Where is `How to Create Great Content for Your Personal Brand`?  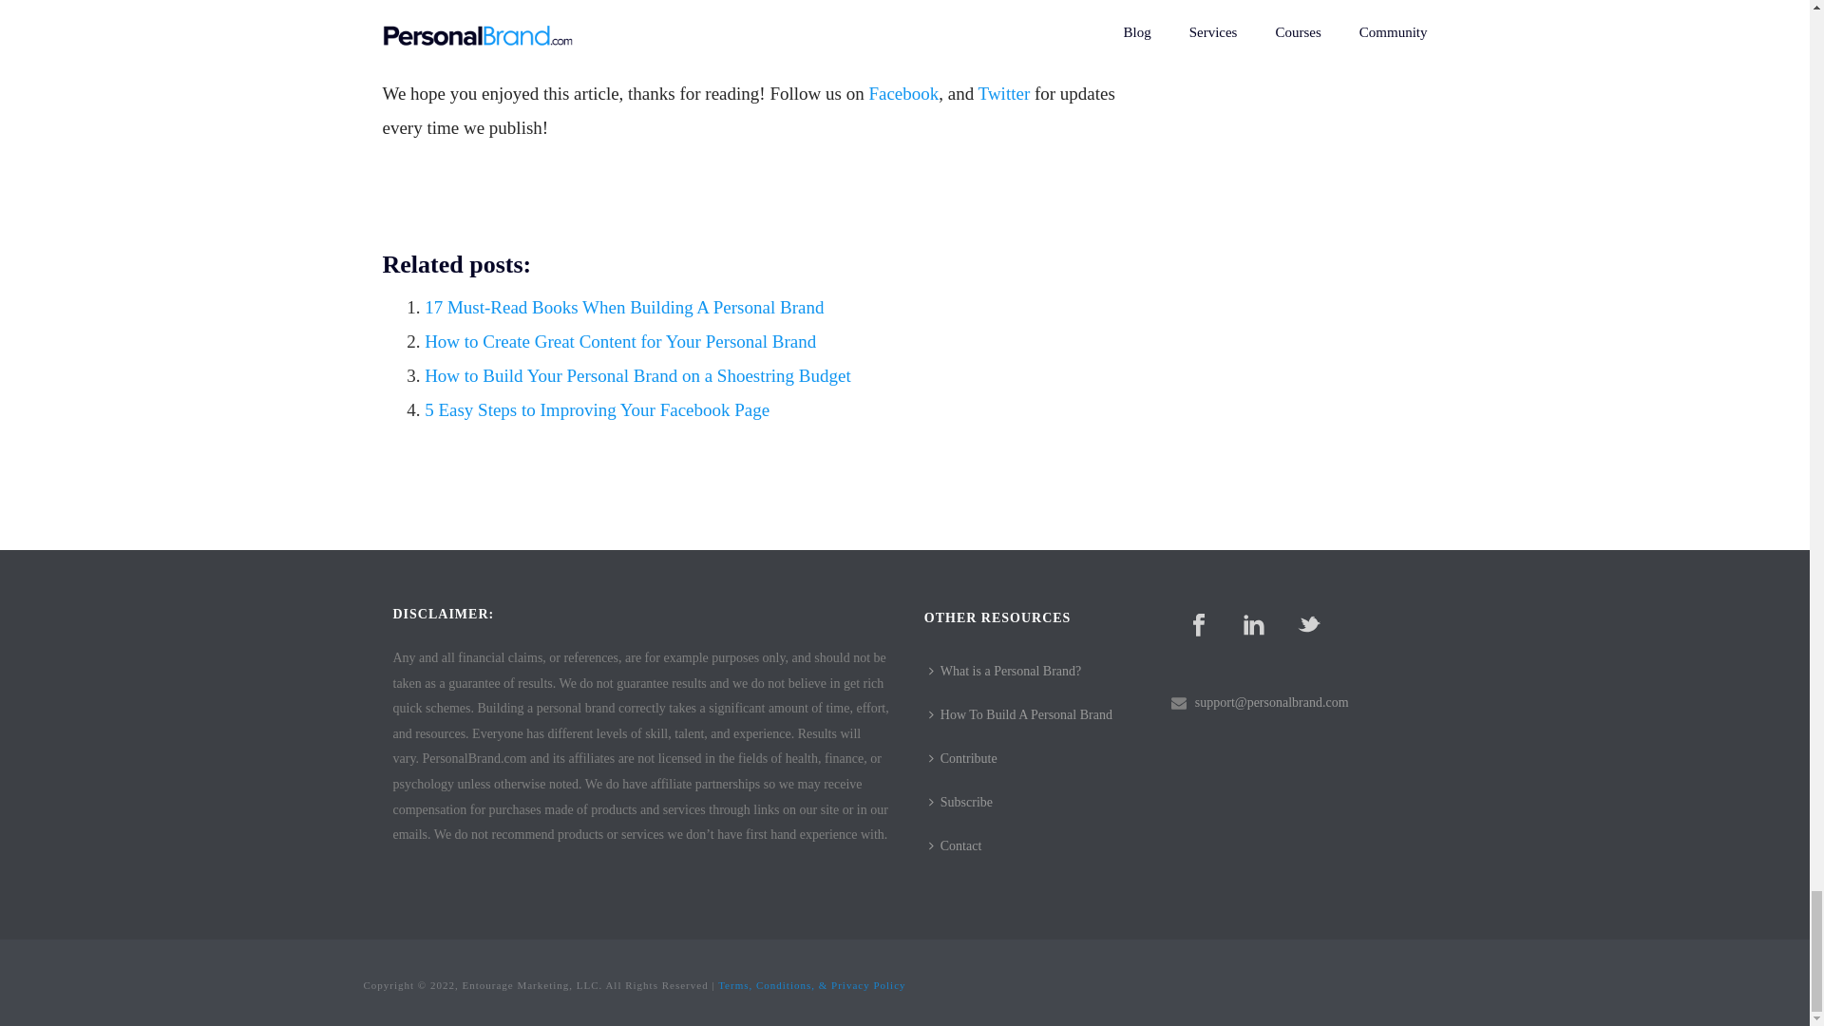
How to Create Great Content for Your Personal Brand is located at coordinates (619, 341).